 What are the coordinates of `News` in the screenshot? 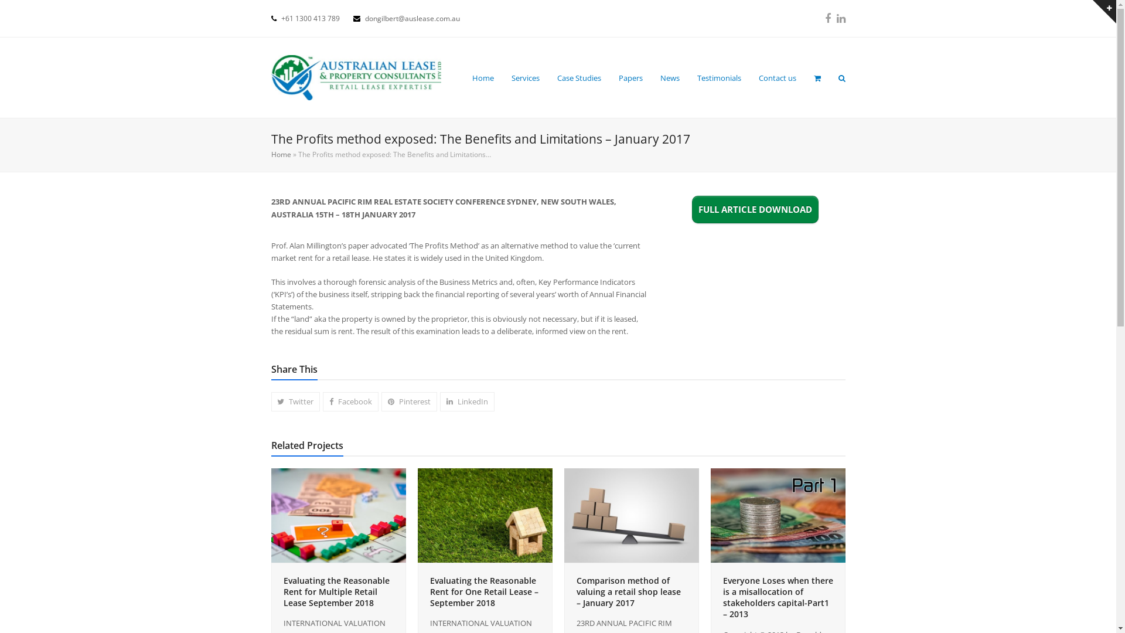 It's located at (670, 77).